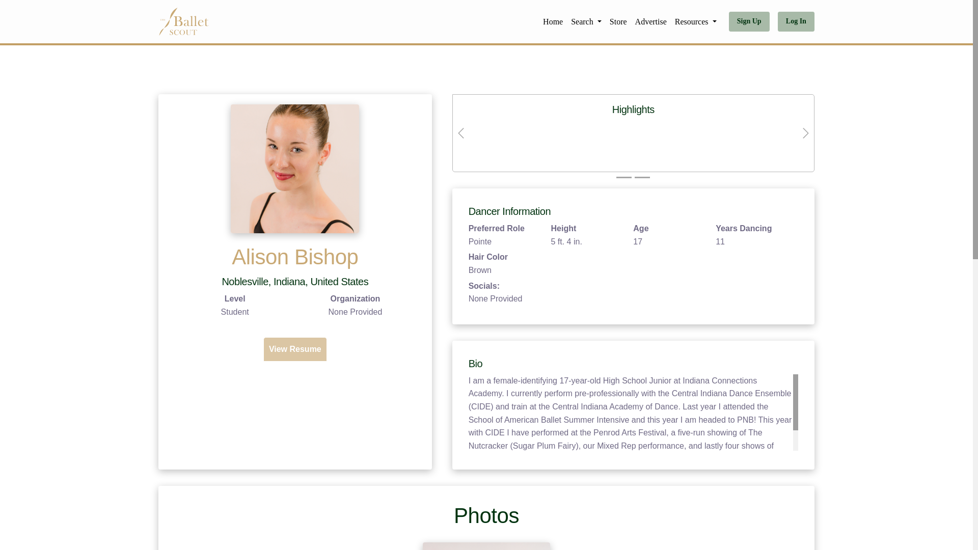  I want to click on Advertise, so click(651, 21).